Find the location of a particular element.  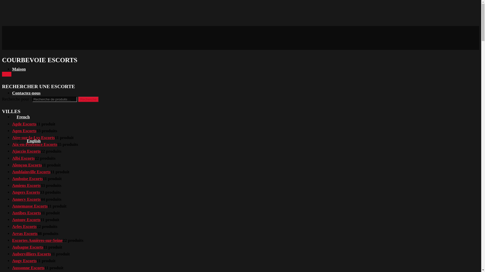

Arles Escorts is located at coordinates (24, 226).